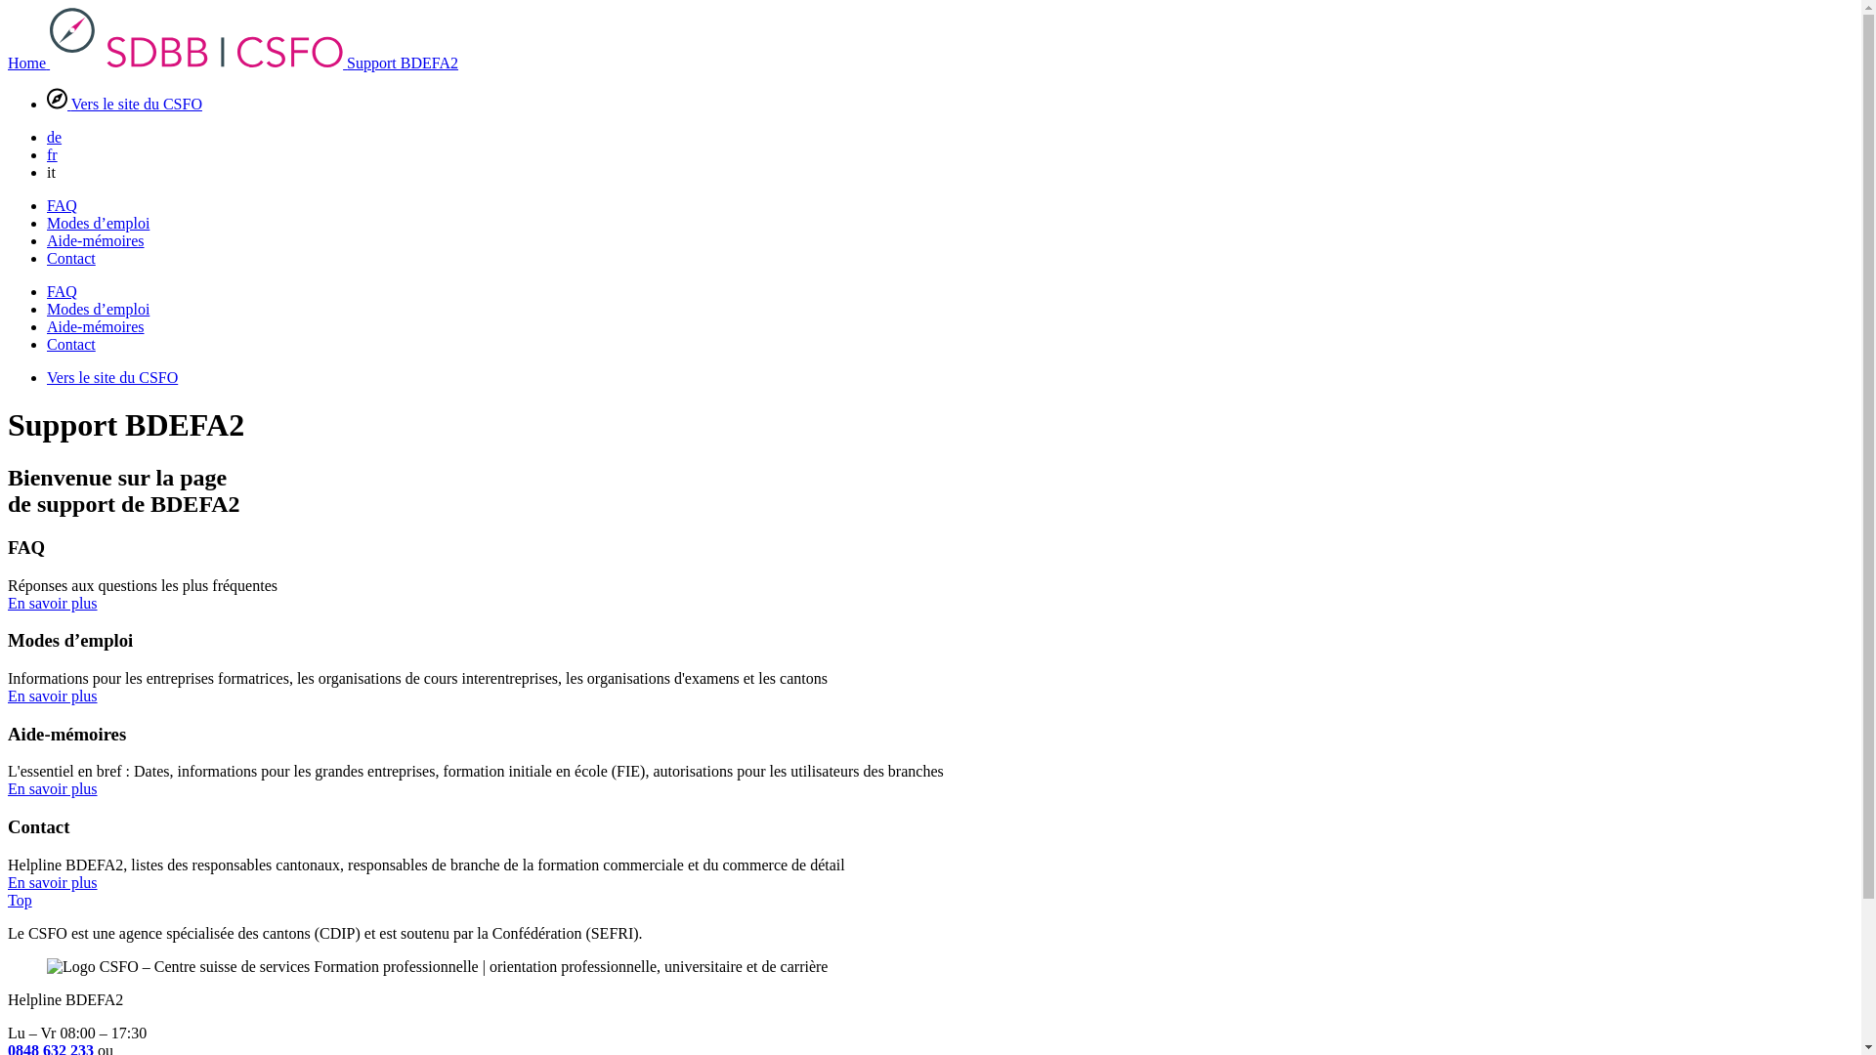 The height and width of the screenshot is (1055, 1876). I want to click on Home Support BDEFA2, so click(233, 63).